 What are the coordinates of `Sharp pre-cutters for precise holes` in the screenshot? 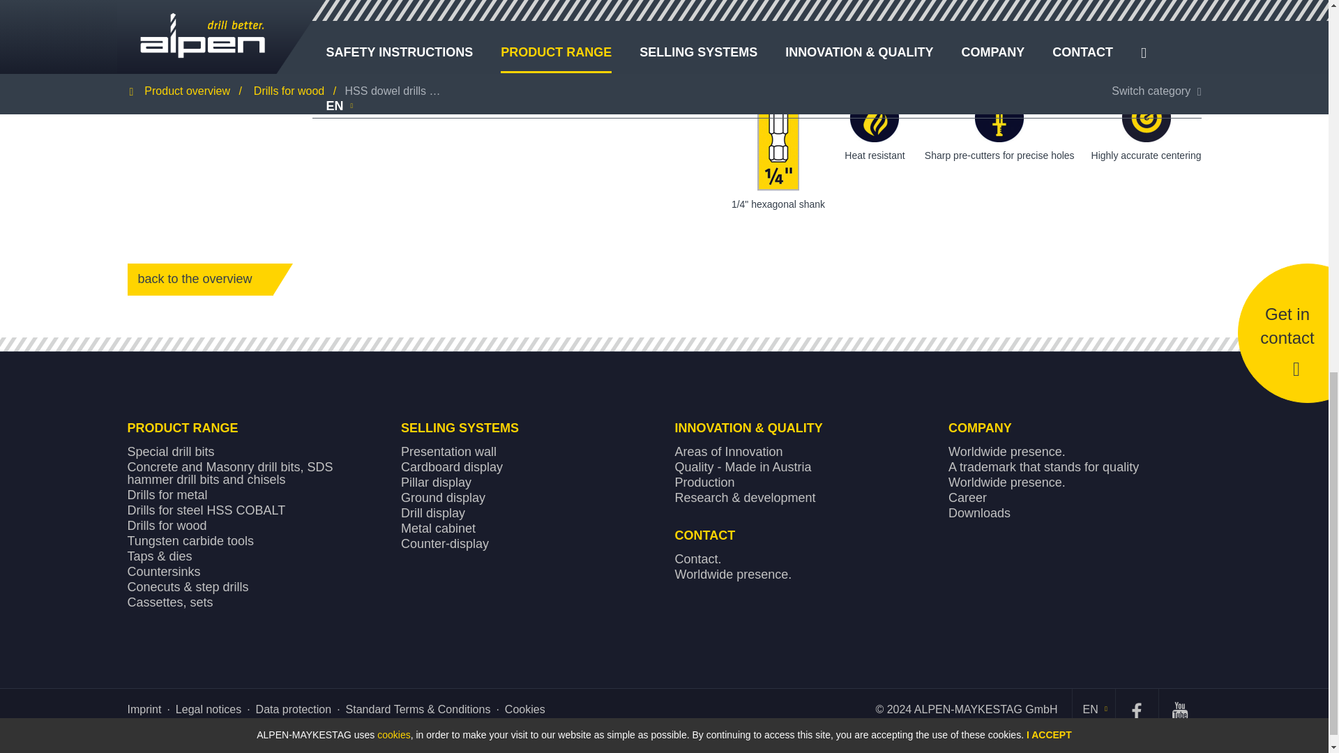 It's located at (999, 117).